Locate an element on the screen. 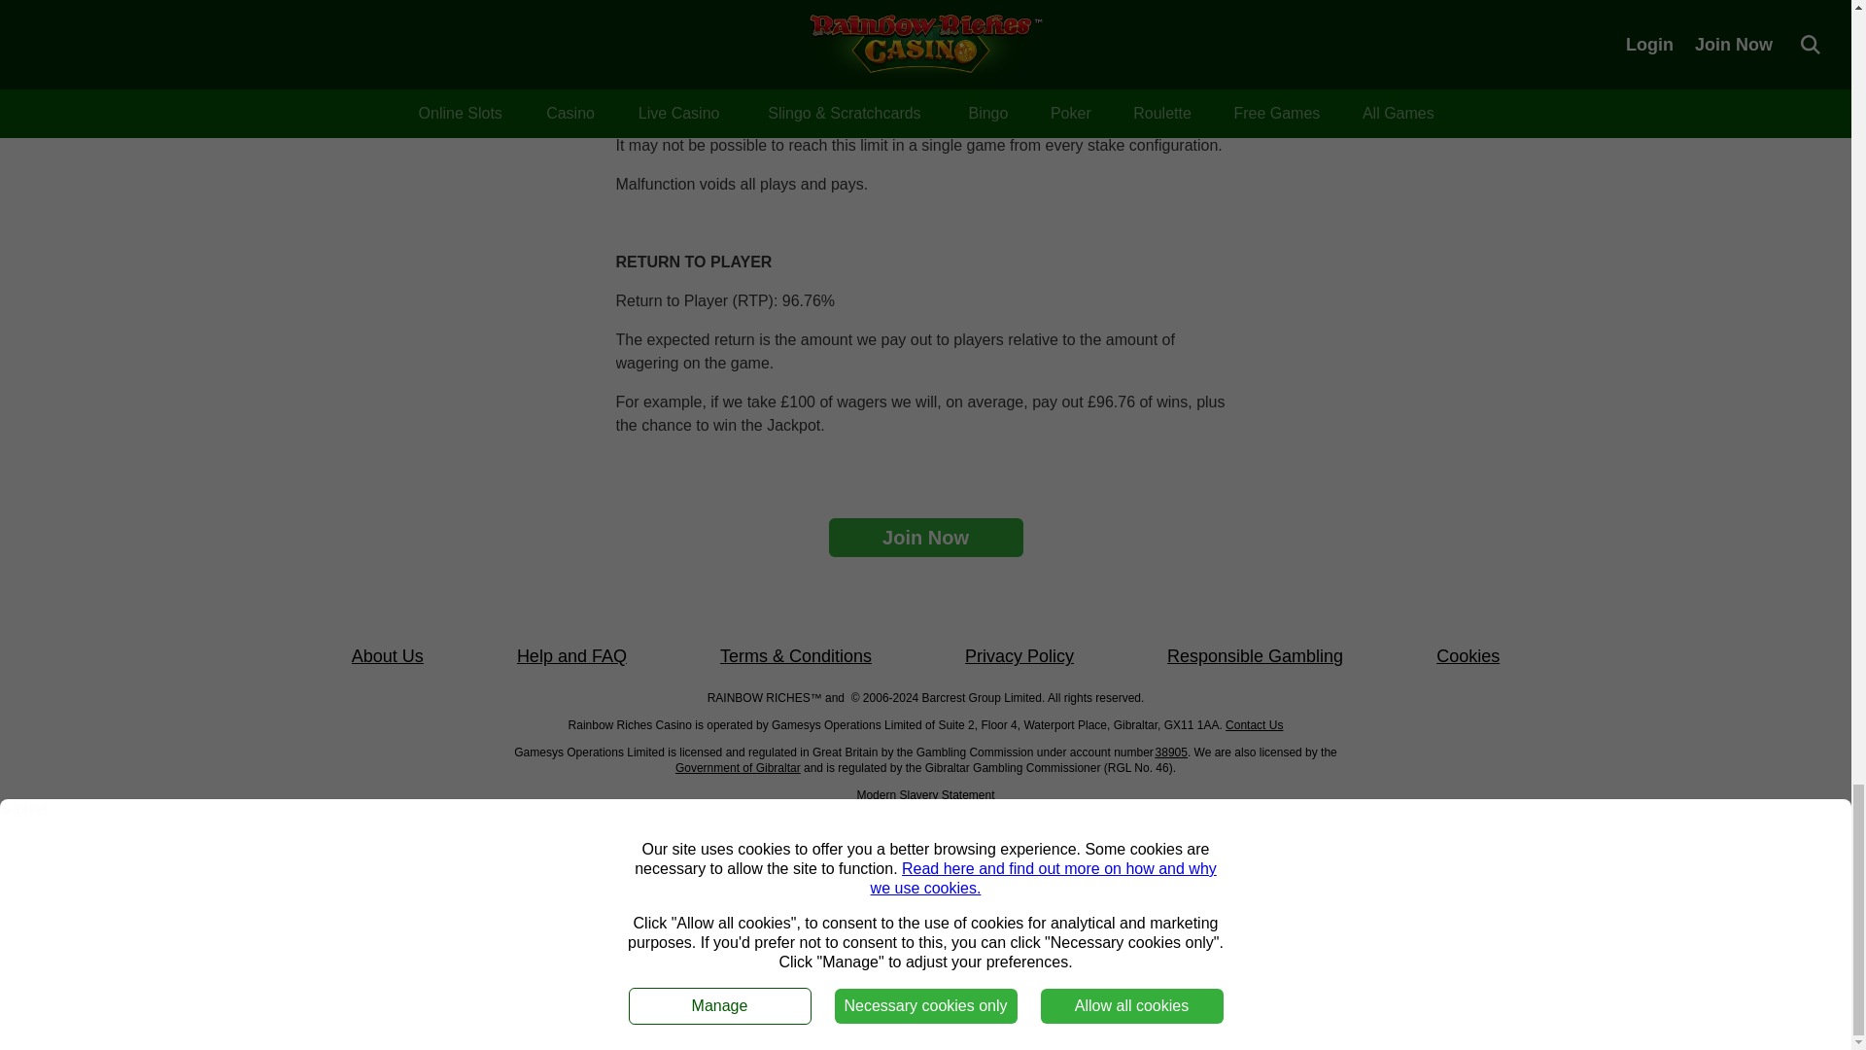  Cookies is located at coordinates (1468, 656).